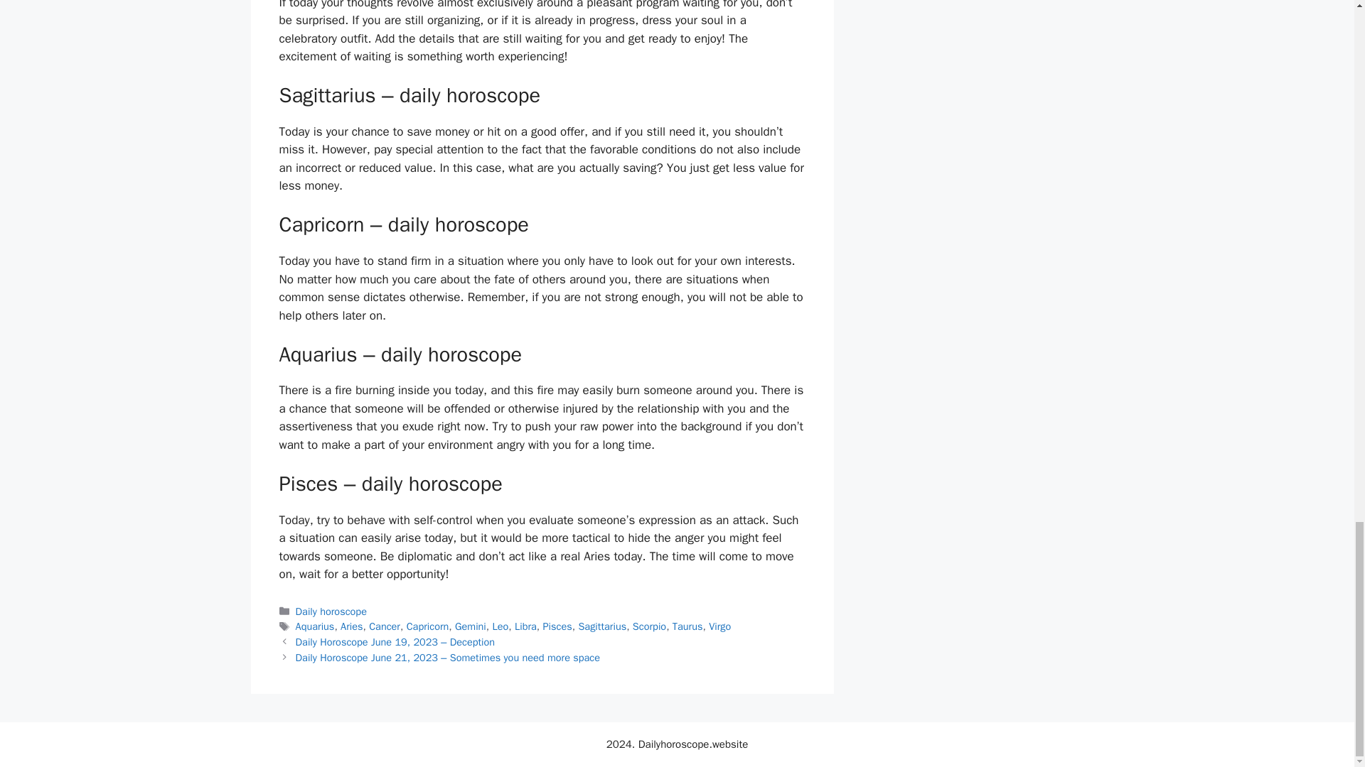  I want to click on Sagittarius, so click(601, 626).